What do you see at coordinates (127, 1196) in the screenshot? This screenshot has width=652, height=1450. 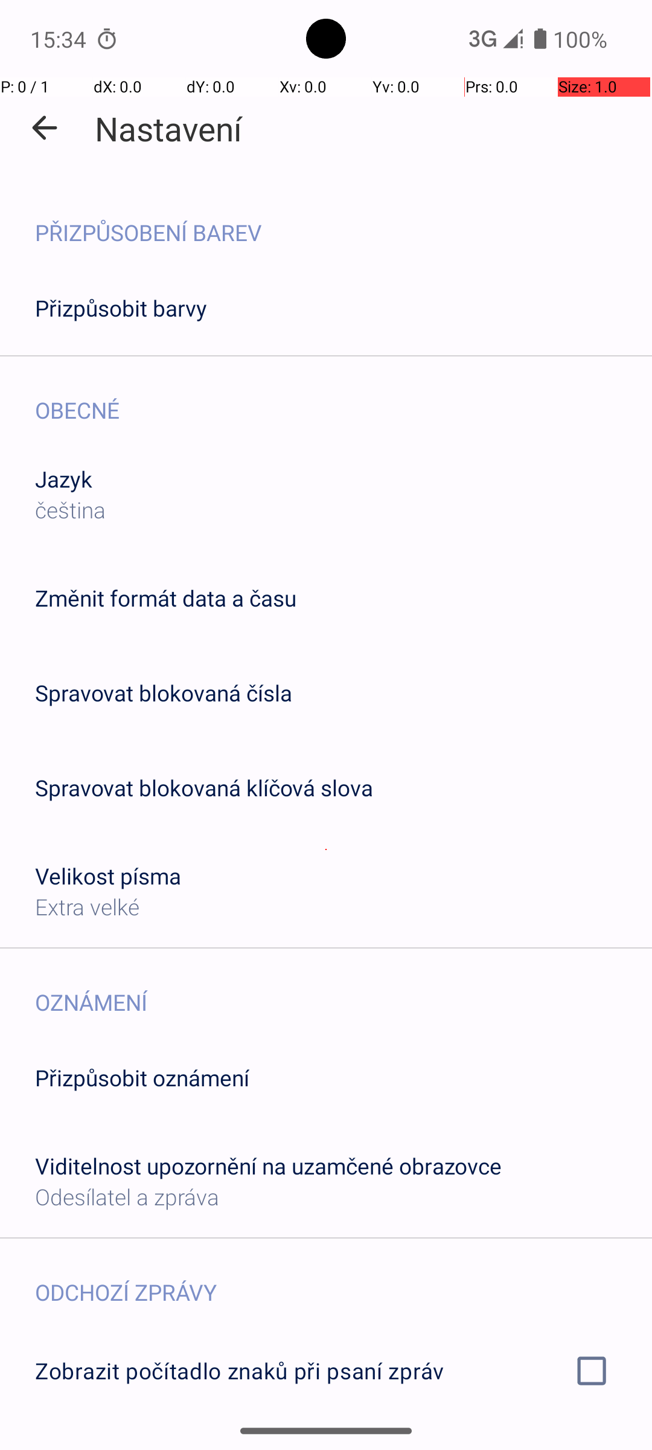 I see `Odesílatel a zpráva` at bounding box center [127, 1196].